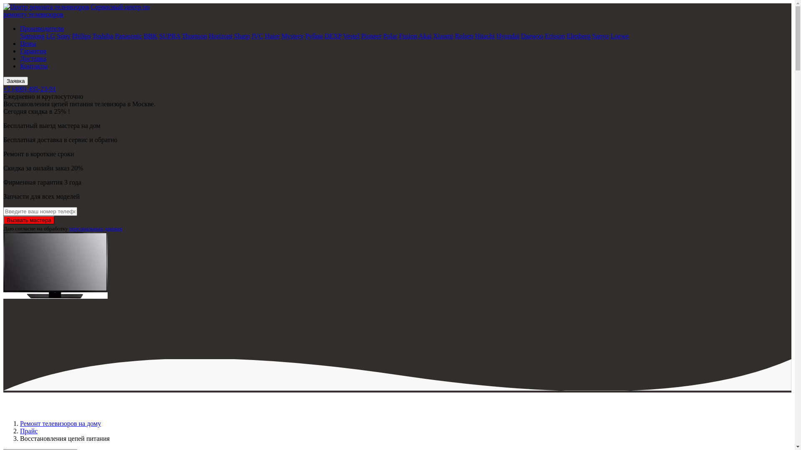  Describe the element at coordinates (169, 36) in the screenshot. I see `SUPRA` at that location.